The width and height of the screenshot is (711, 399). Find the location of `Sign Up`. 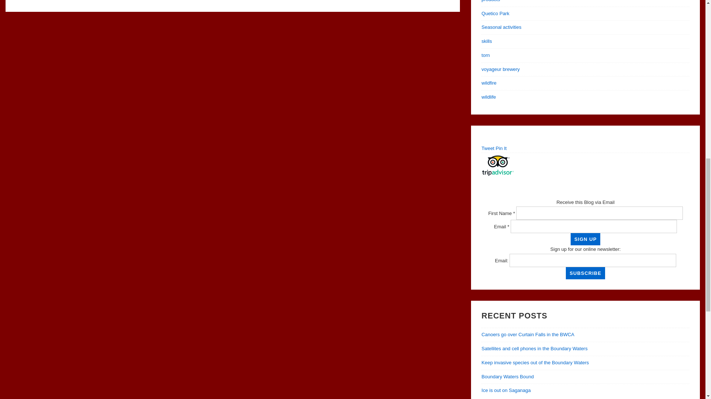

Sign Up is located at coordinates (585, 239).